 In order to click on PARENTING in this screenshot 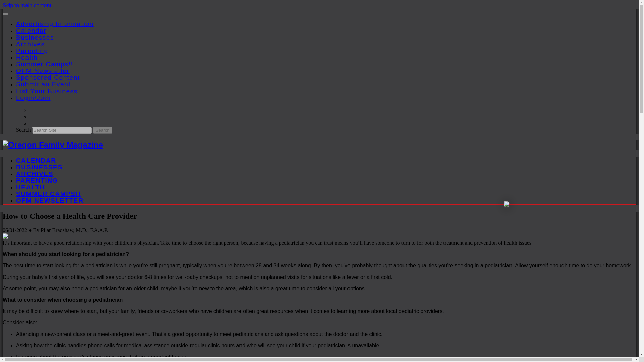, I will do `click(37, 180)`.